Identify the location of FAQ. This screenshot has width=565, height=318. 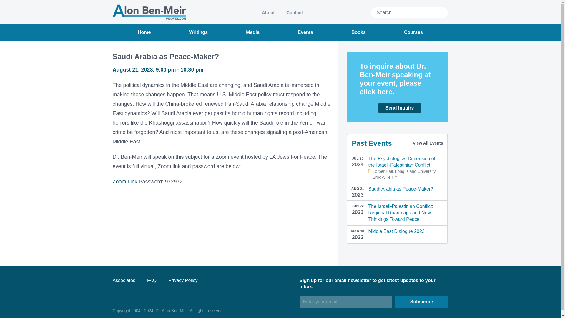
(152, 280).